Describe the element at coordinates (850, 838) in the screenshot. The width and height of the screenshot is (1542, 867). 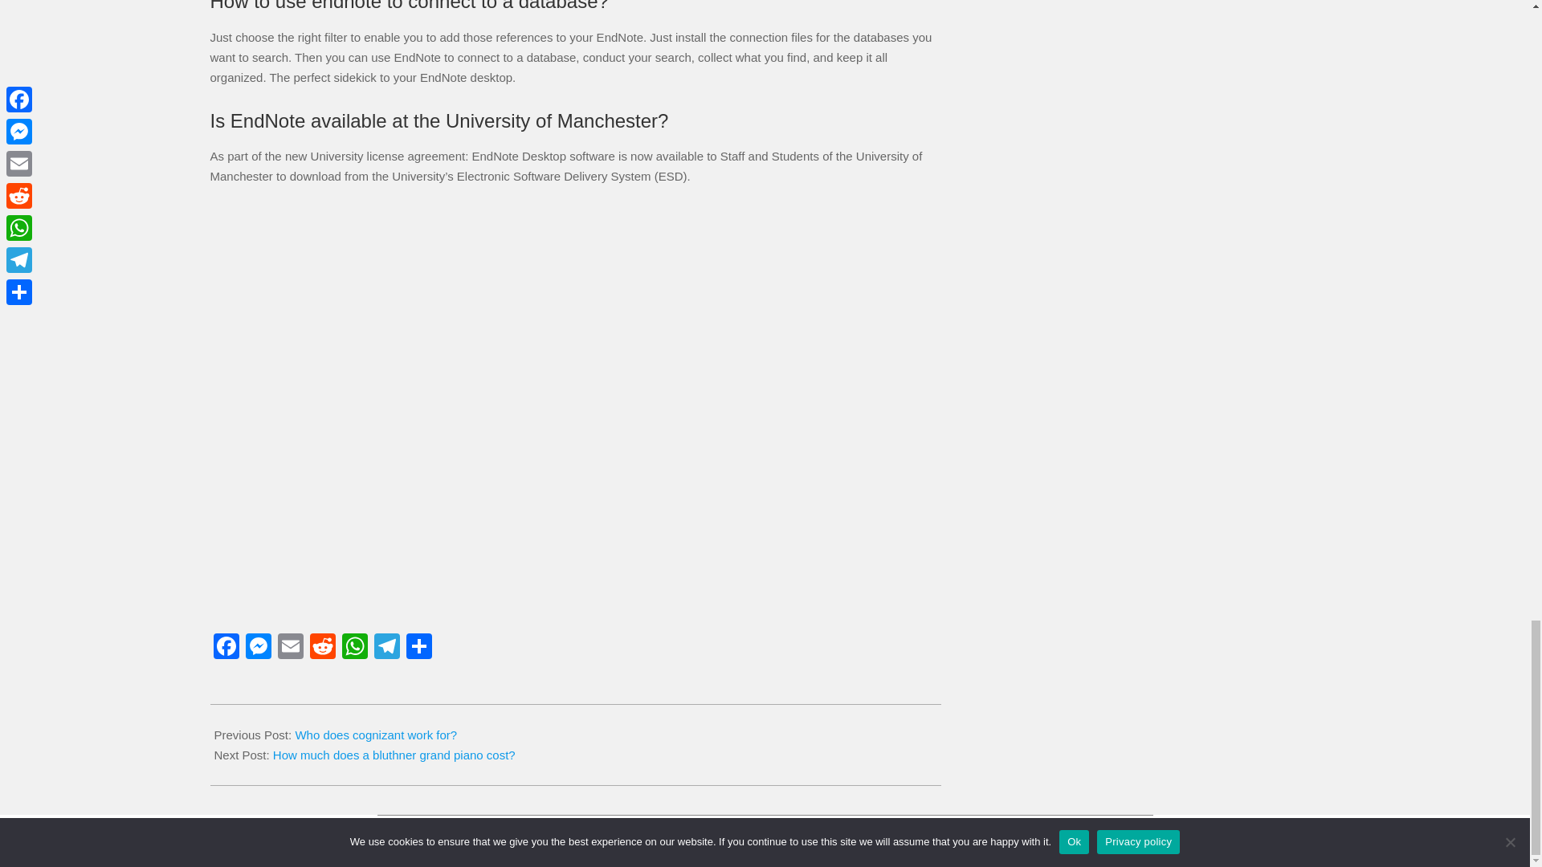
I see `WordPress` at that location.